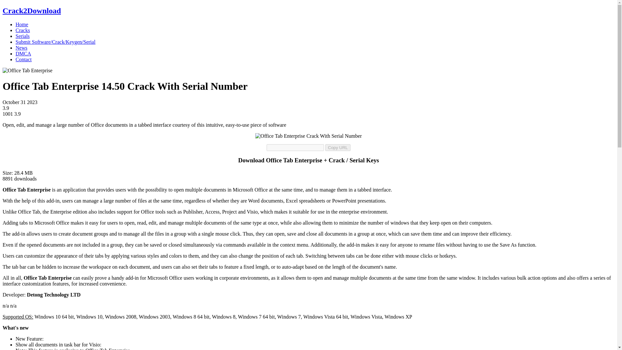 The height and width of the screenshot is (350, 622). Describe the element at coordinates (23, 36) in the screenshot. I see `Serials` at that location.